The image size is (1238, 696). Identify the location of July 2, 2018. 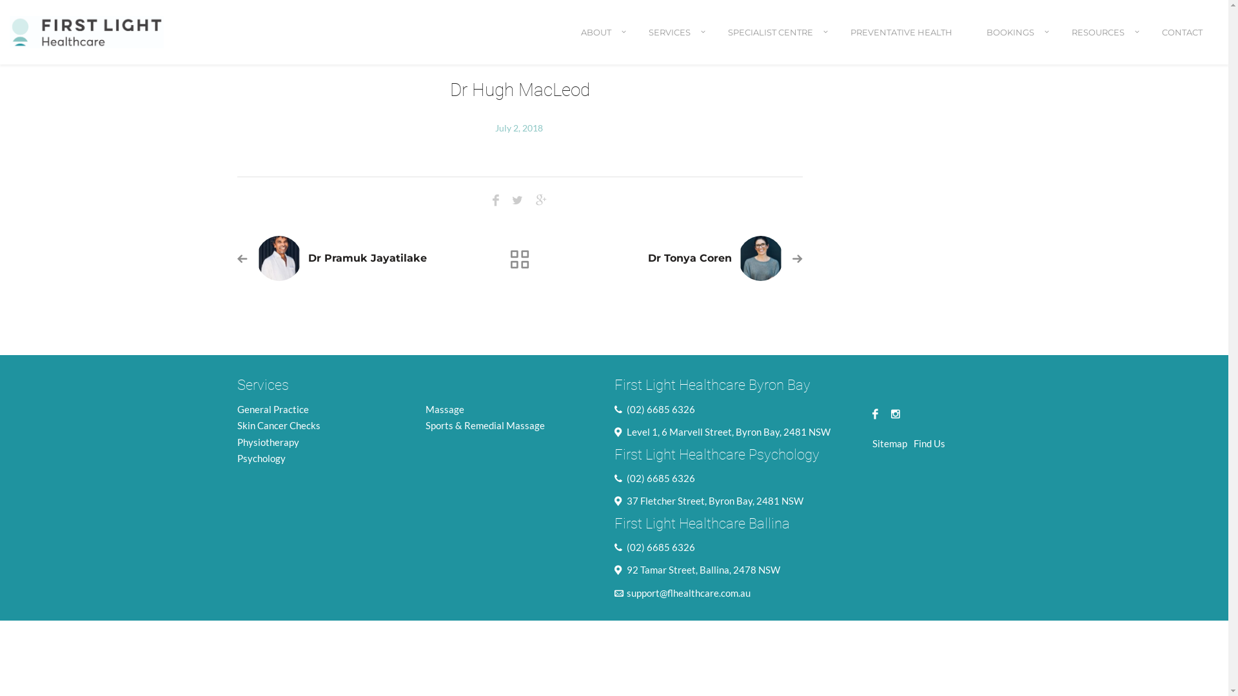
(520, 128).